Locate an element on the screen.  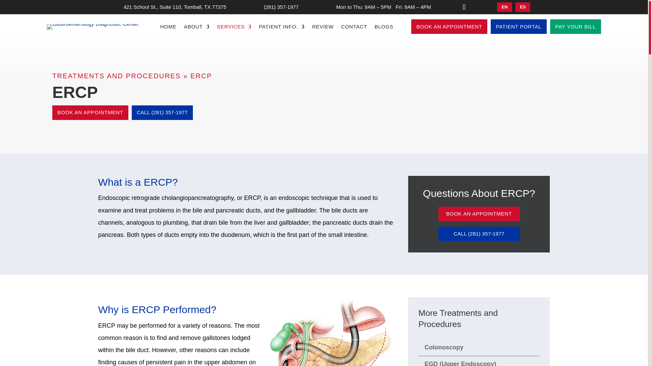
BOOK AN APPOINTMENT is located at coordinates (449, 26).